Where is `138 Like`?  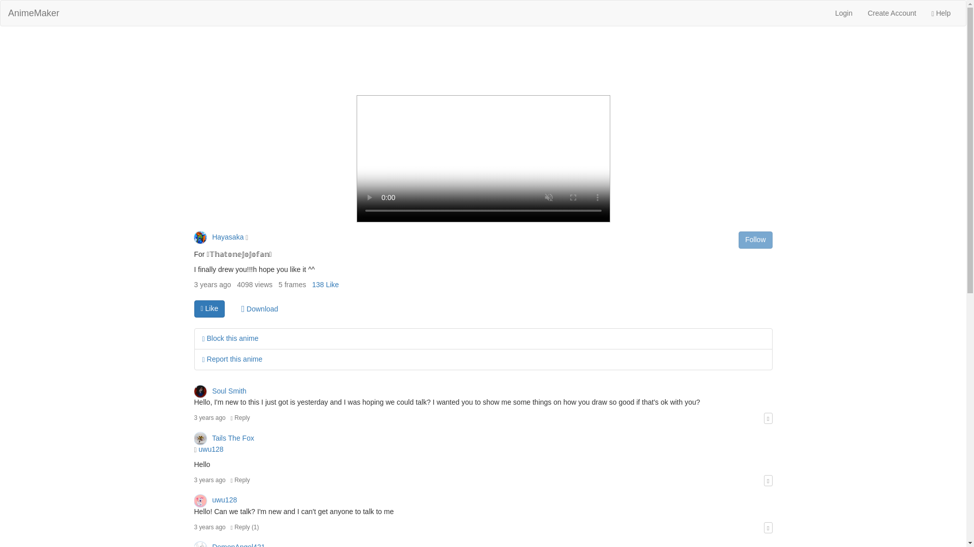
138 Like is located at coordinates (325, 285).